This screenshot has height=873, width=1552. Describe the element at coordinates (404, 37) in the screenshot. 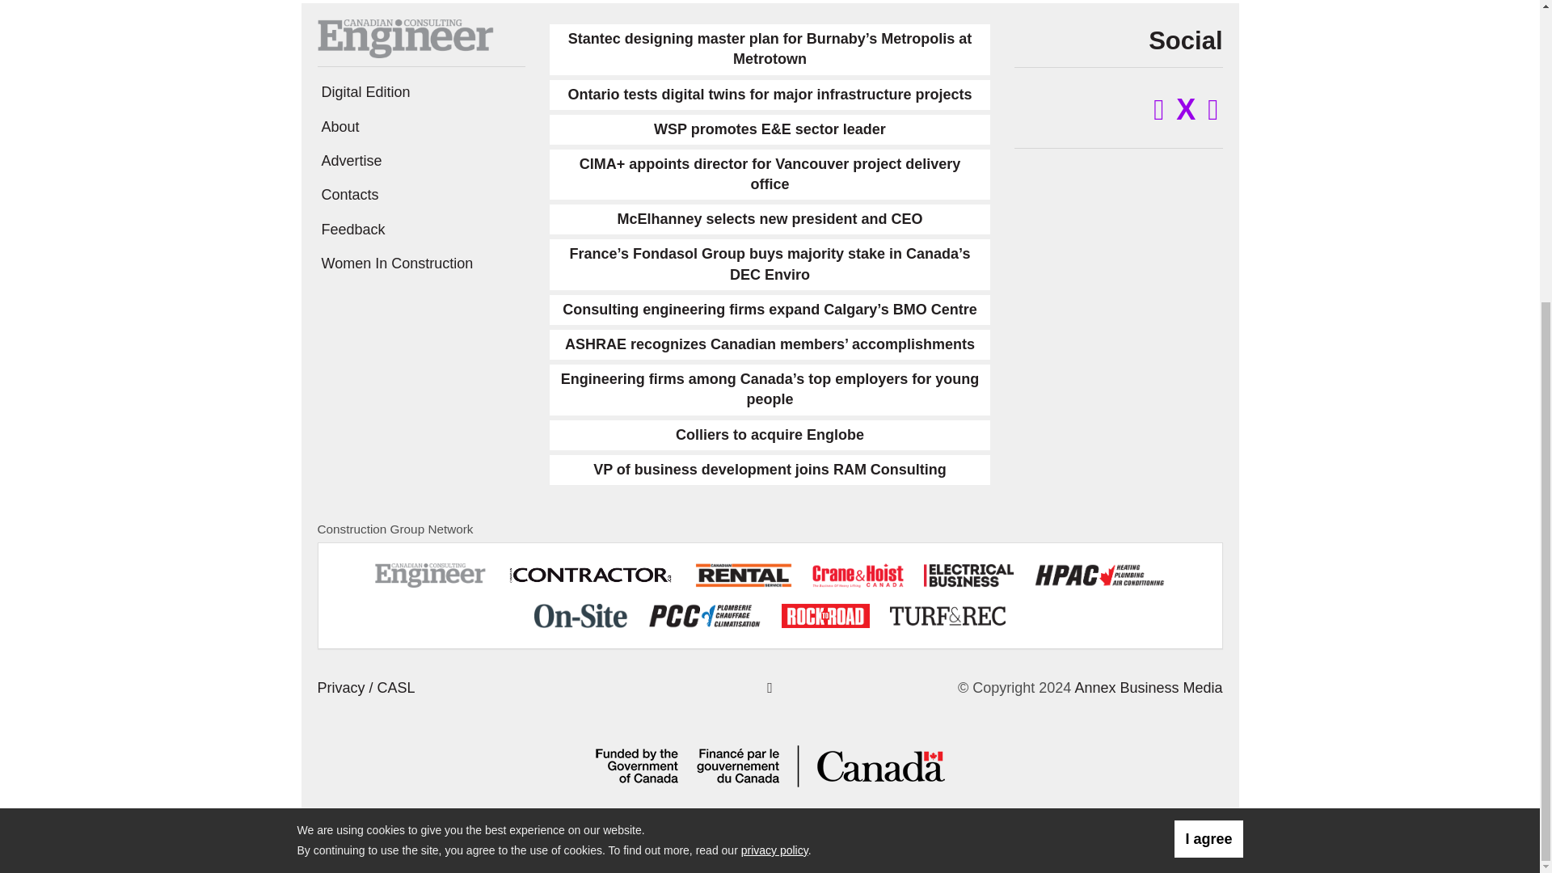

I see `Canadian Consulting Engineer` at that location.